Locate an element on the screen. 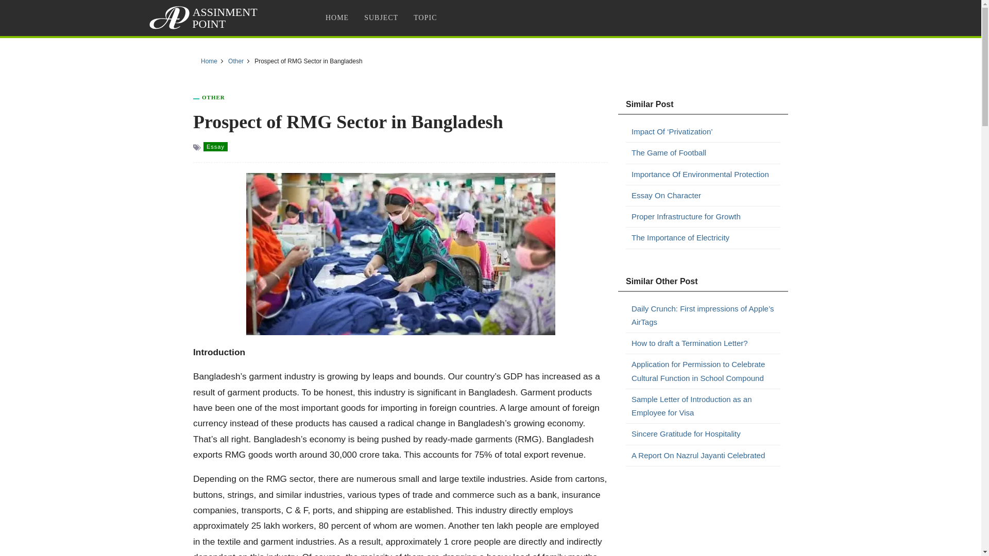 This screenshot has width=989, height=556. Essay is located at coordinates (215, 146).